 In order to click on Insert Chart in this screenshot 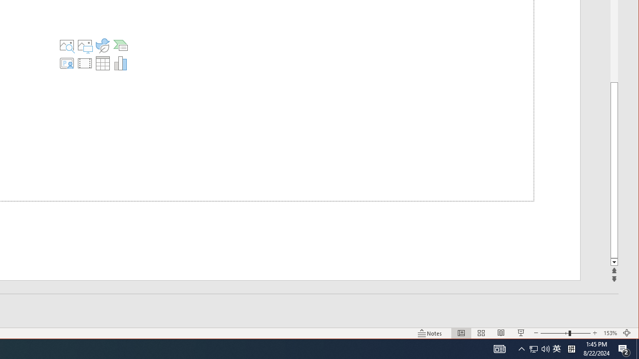, I will do `click(121, 63)`.